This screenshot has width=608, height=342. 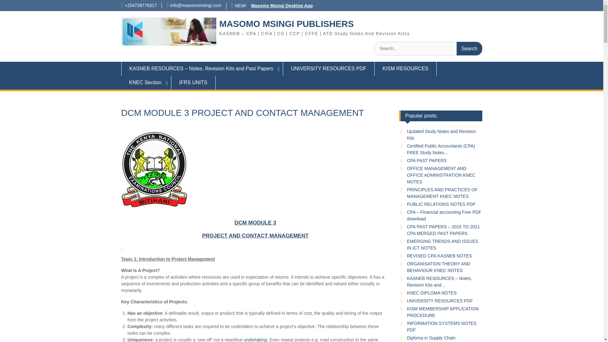 What do you see at coordinates (329, 68) in the screenshot?
I see `UNIVERSITY RESOURCES PDF` at bounding box center [329, 68].